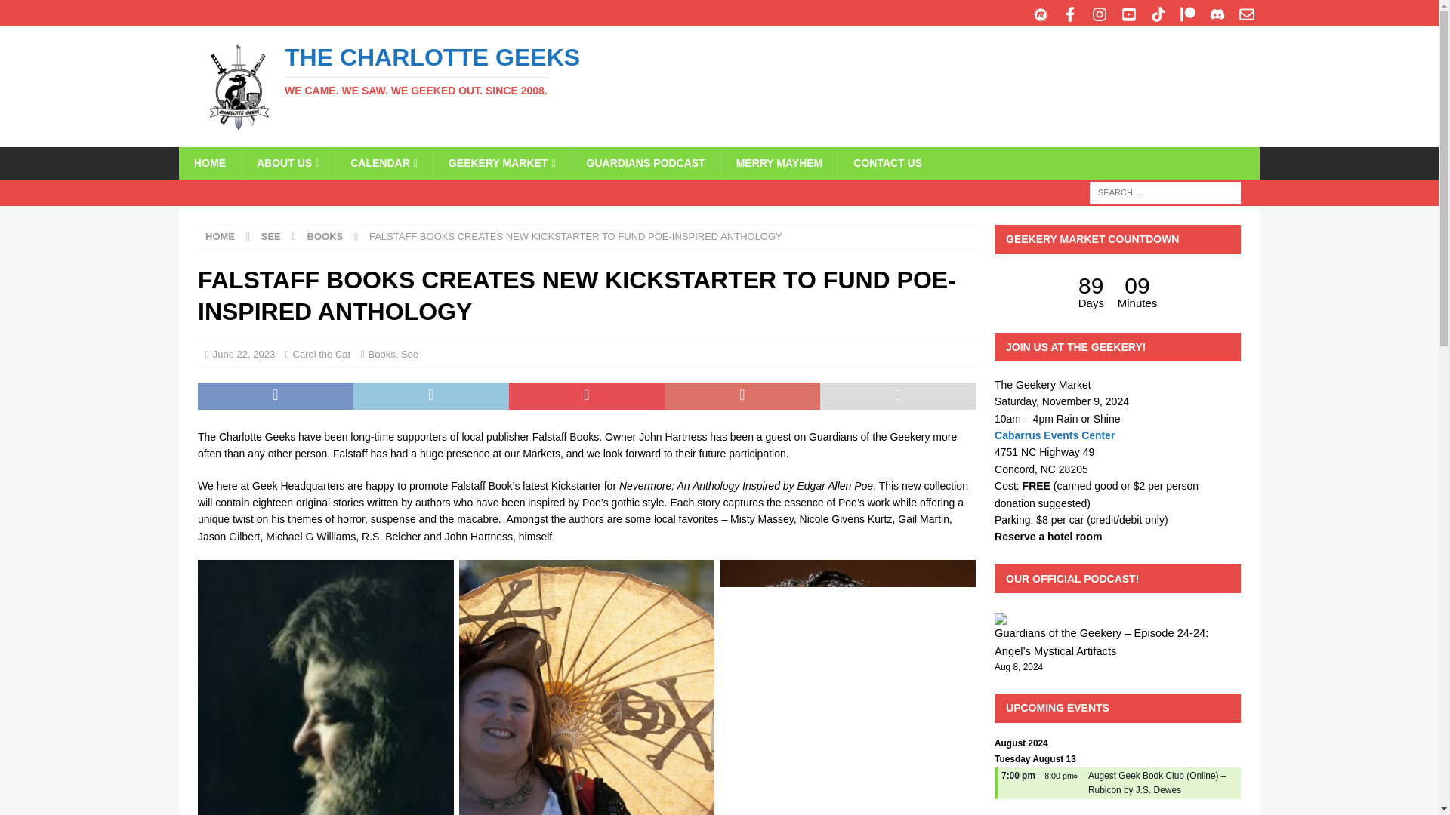 The image size is (1450, 815). What do you see at coordinates (287, 163) in the screenshot?
I see `ABOUT US` at bounding box center [287, 163].